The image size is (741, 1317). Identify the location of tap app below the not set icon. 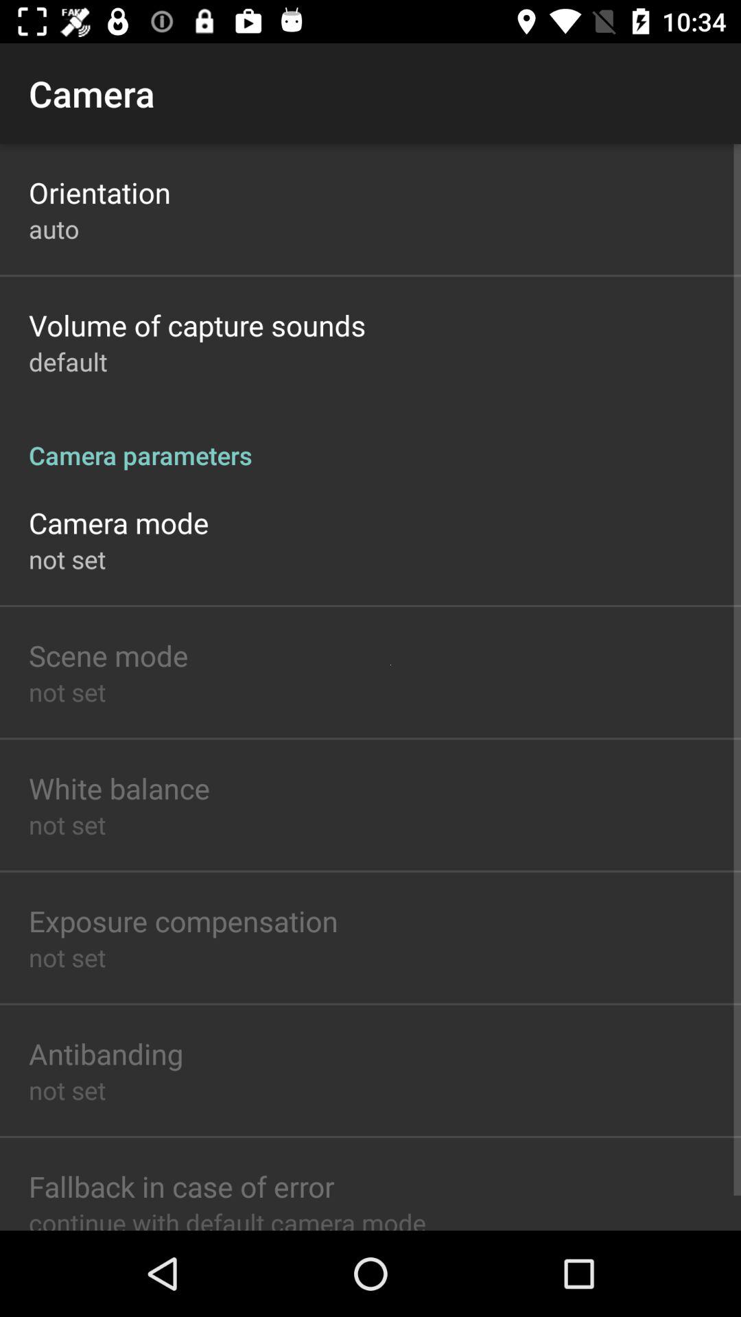
(181, 1186).